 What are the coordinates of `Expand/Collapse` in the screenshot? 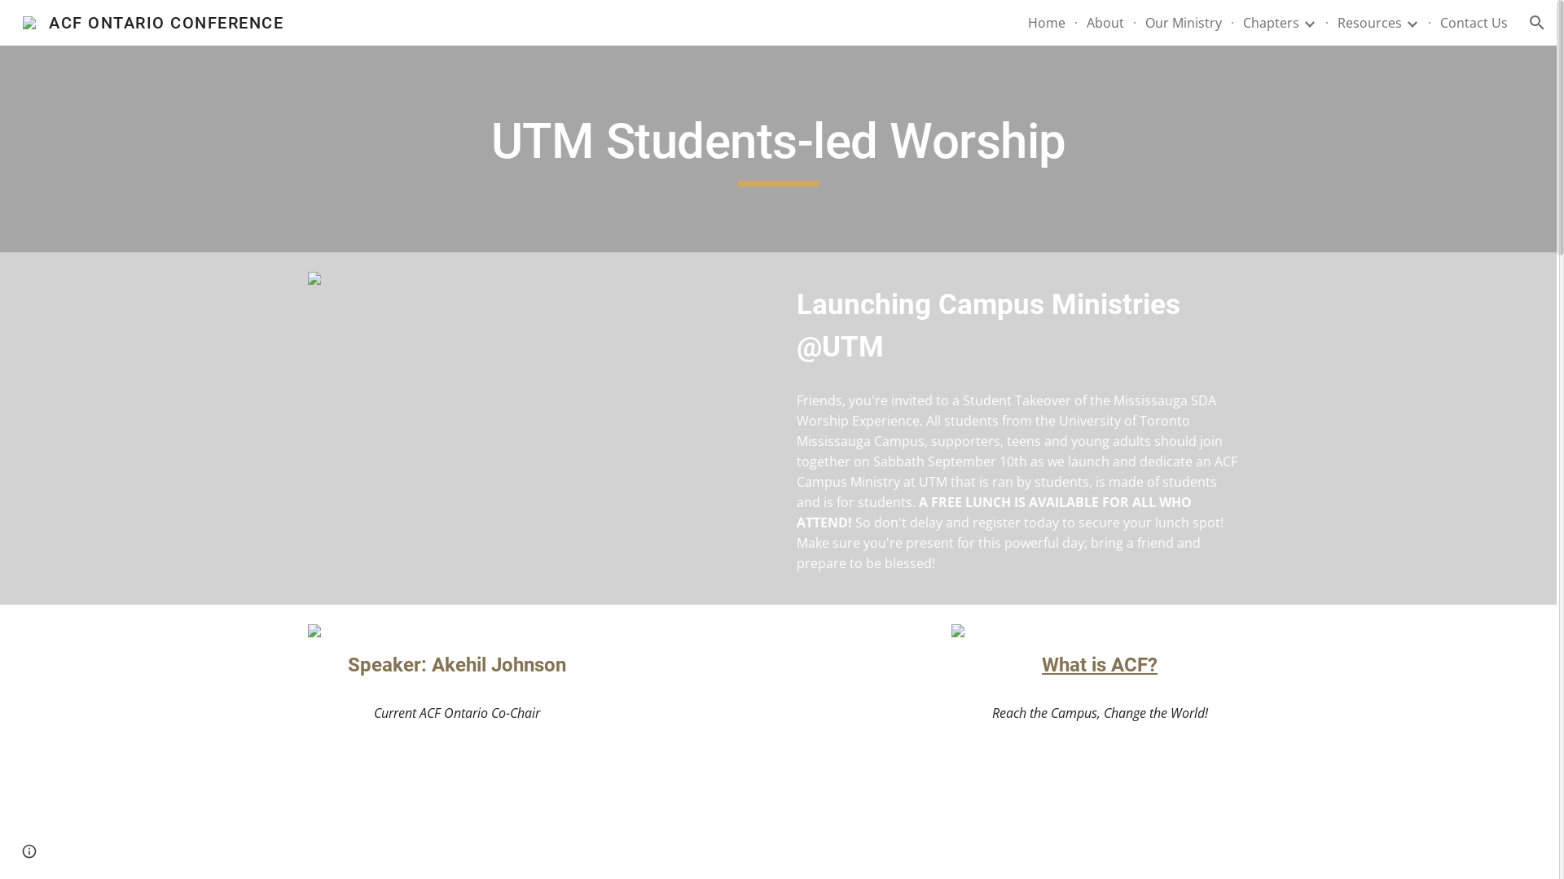 It's located at (1309, 23).